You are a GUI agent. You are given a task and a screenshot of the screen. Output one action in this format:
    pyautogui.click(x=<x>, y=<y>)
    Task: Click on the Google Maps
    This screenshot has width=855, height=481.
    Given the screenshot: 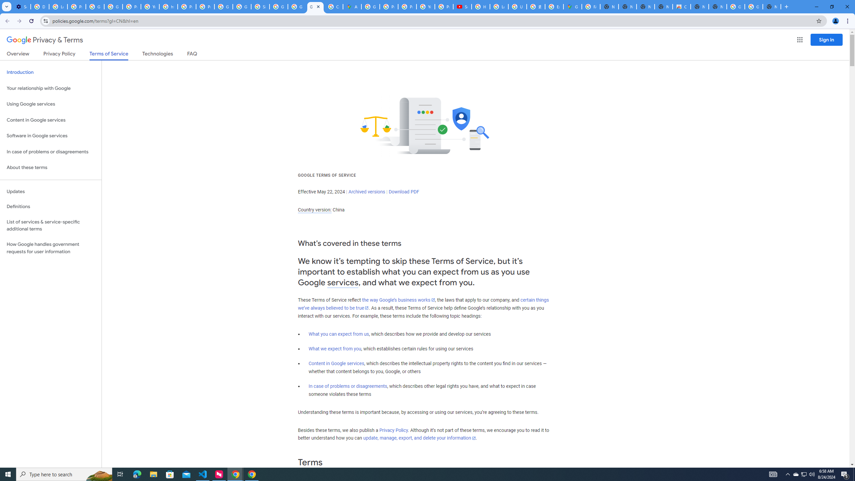 What is the action you would take?
    pyautogui.click(x=572, y=7)
    